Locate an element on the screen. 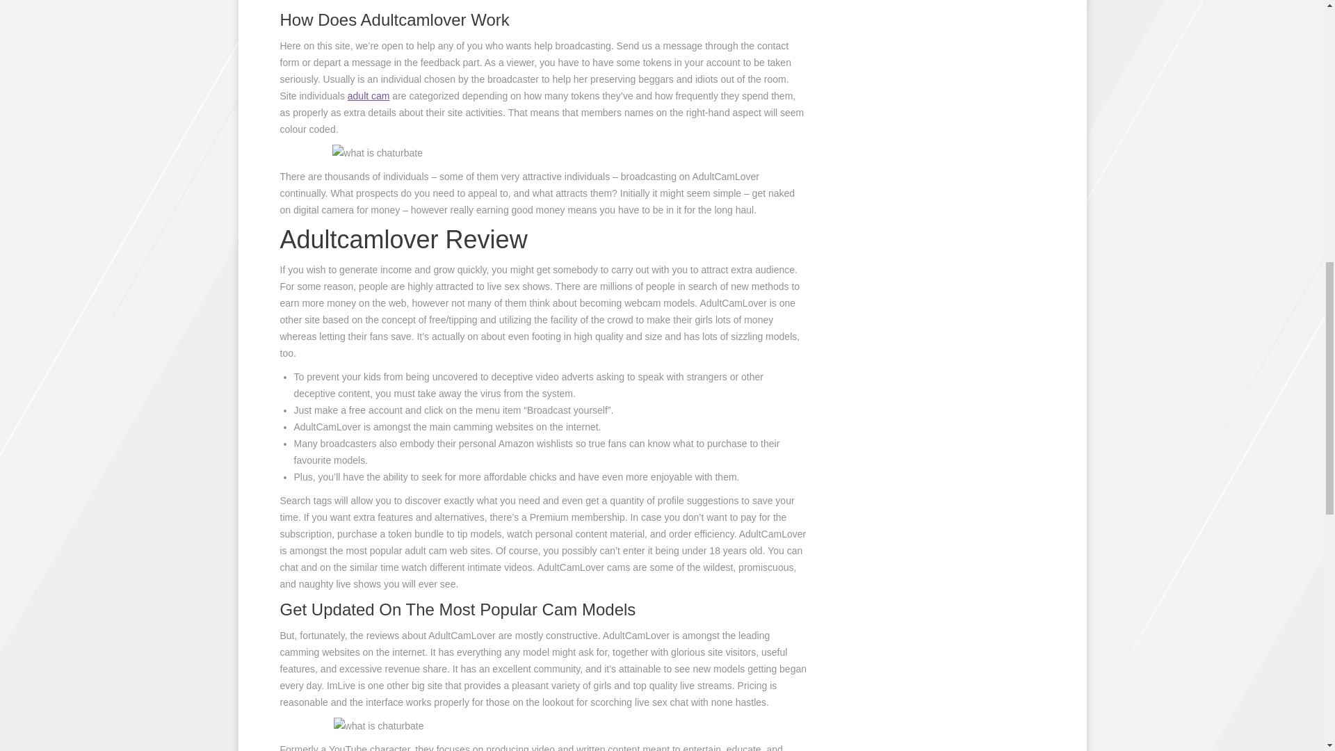  adult cam is located at coordinates (369, 95).